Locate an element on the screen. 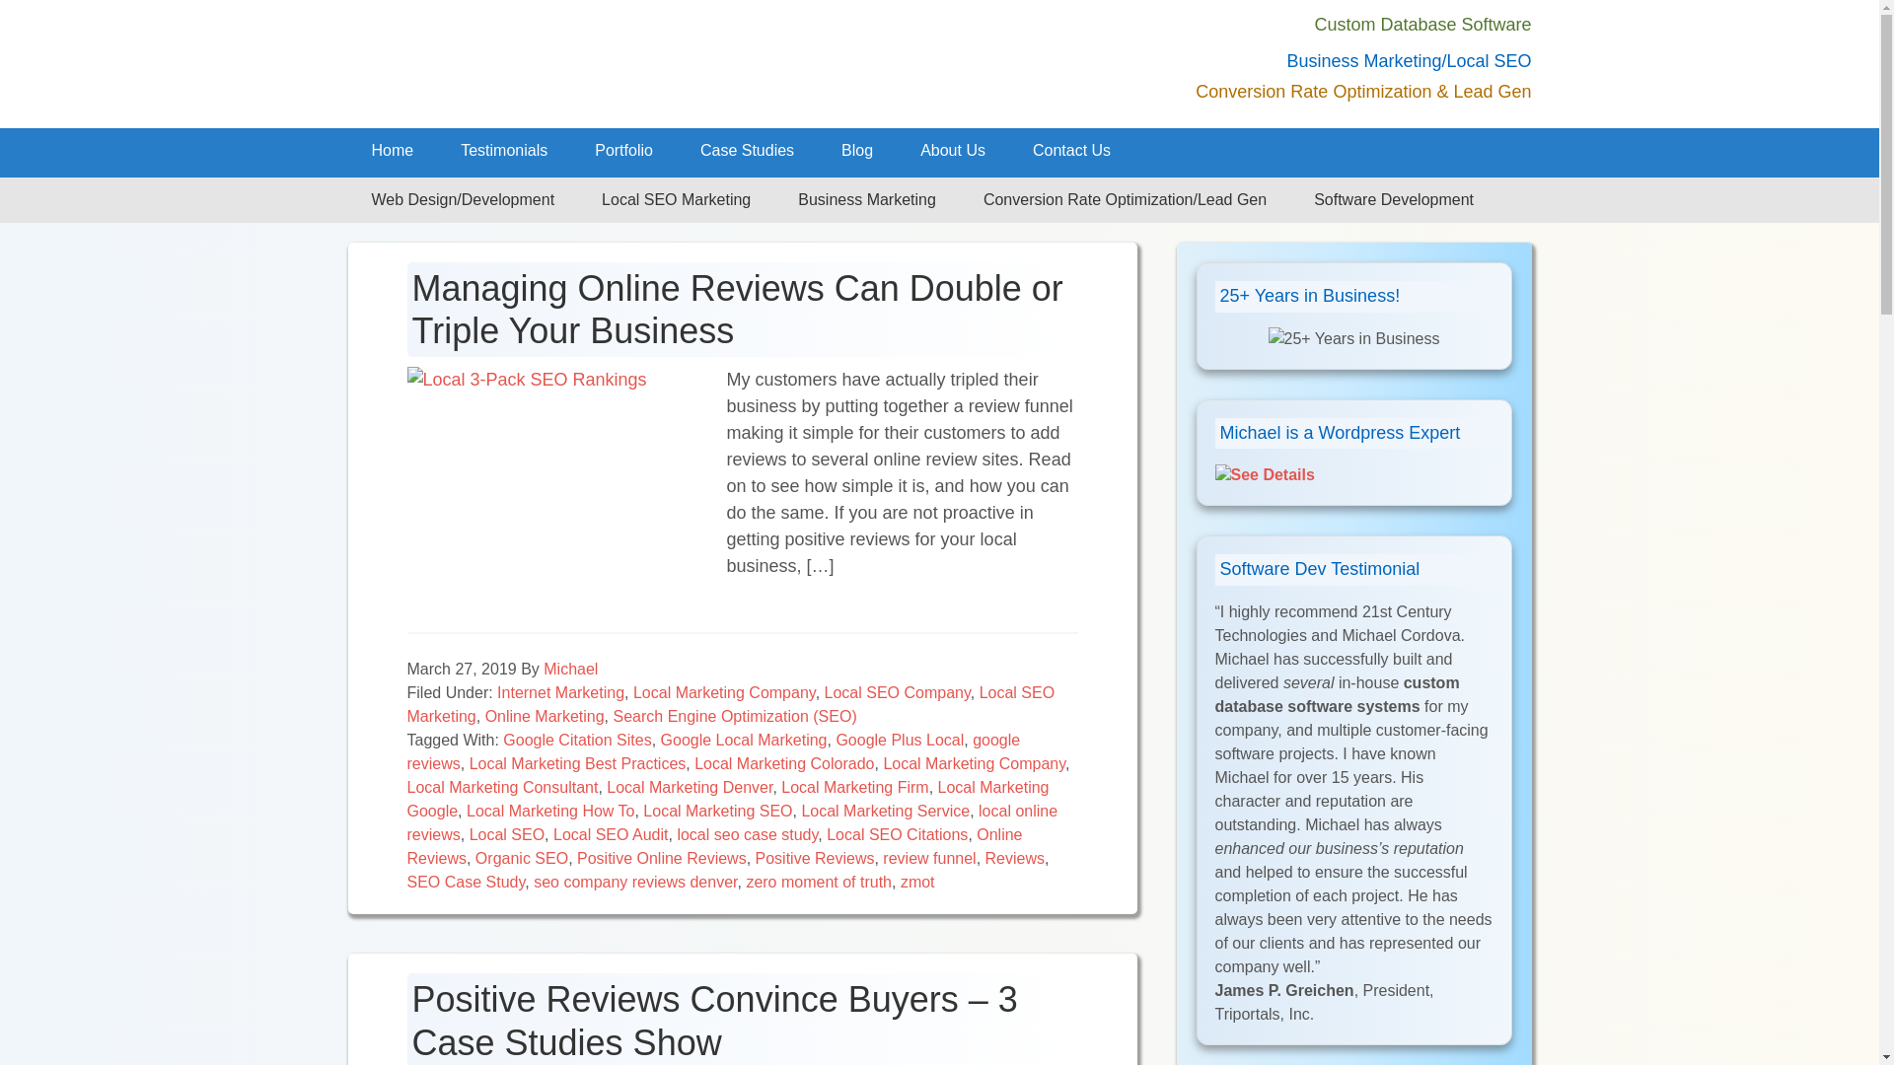 This screenshot has height=1065, width=1894. Conversion Rate Optimization & Lead Gen is located at coordinates (1363, 92).